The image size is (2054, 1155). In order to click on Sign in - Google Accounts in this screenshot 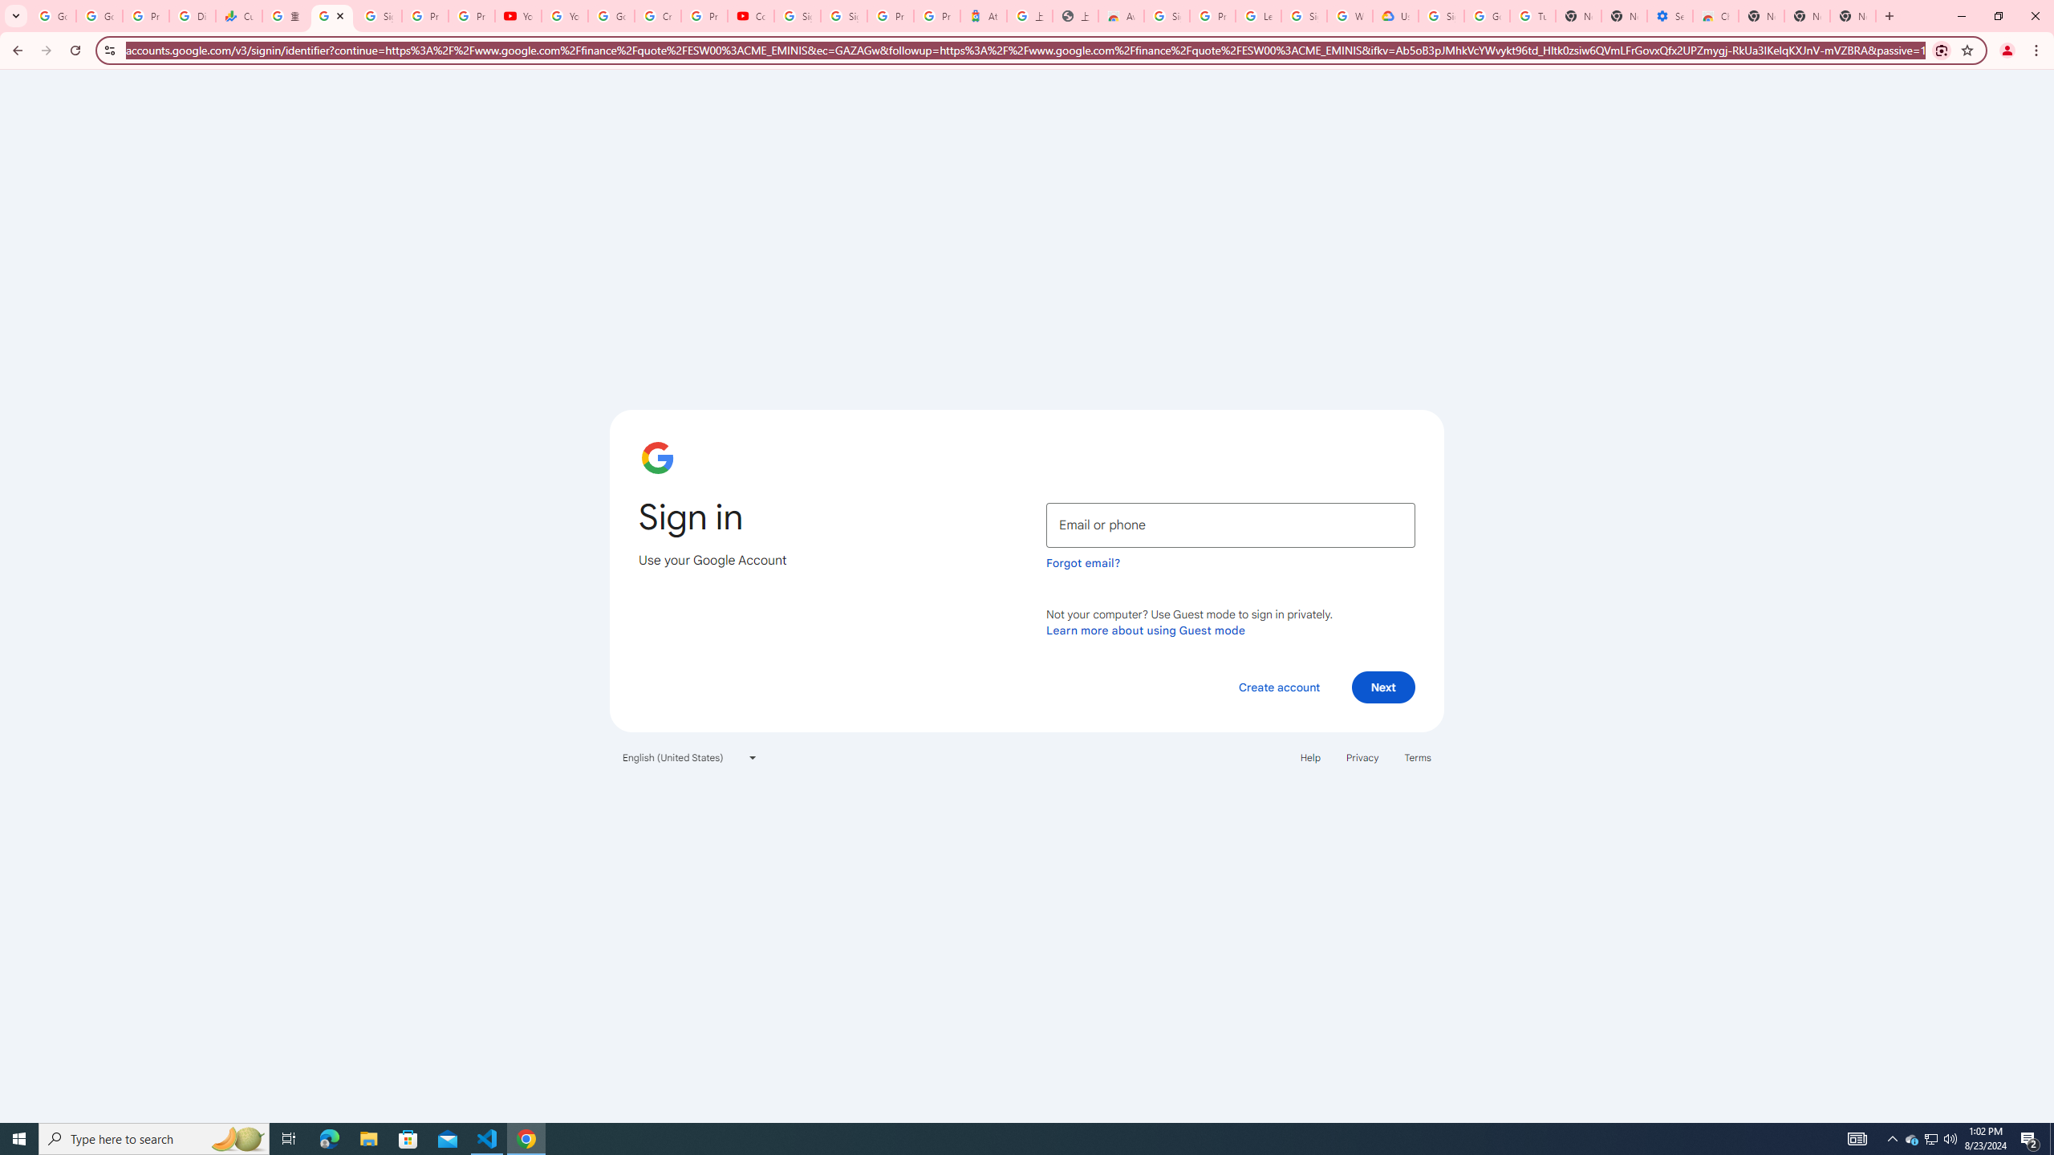, I will do `click(379, 16)`.